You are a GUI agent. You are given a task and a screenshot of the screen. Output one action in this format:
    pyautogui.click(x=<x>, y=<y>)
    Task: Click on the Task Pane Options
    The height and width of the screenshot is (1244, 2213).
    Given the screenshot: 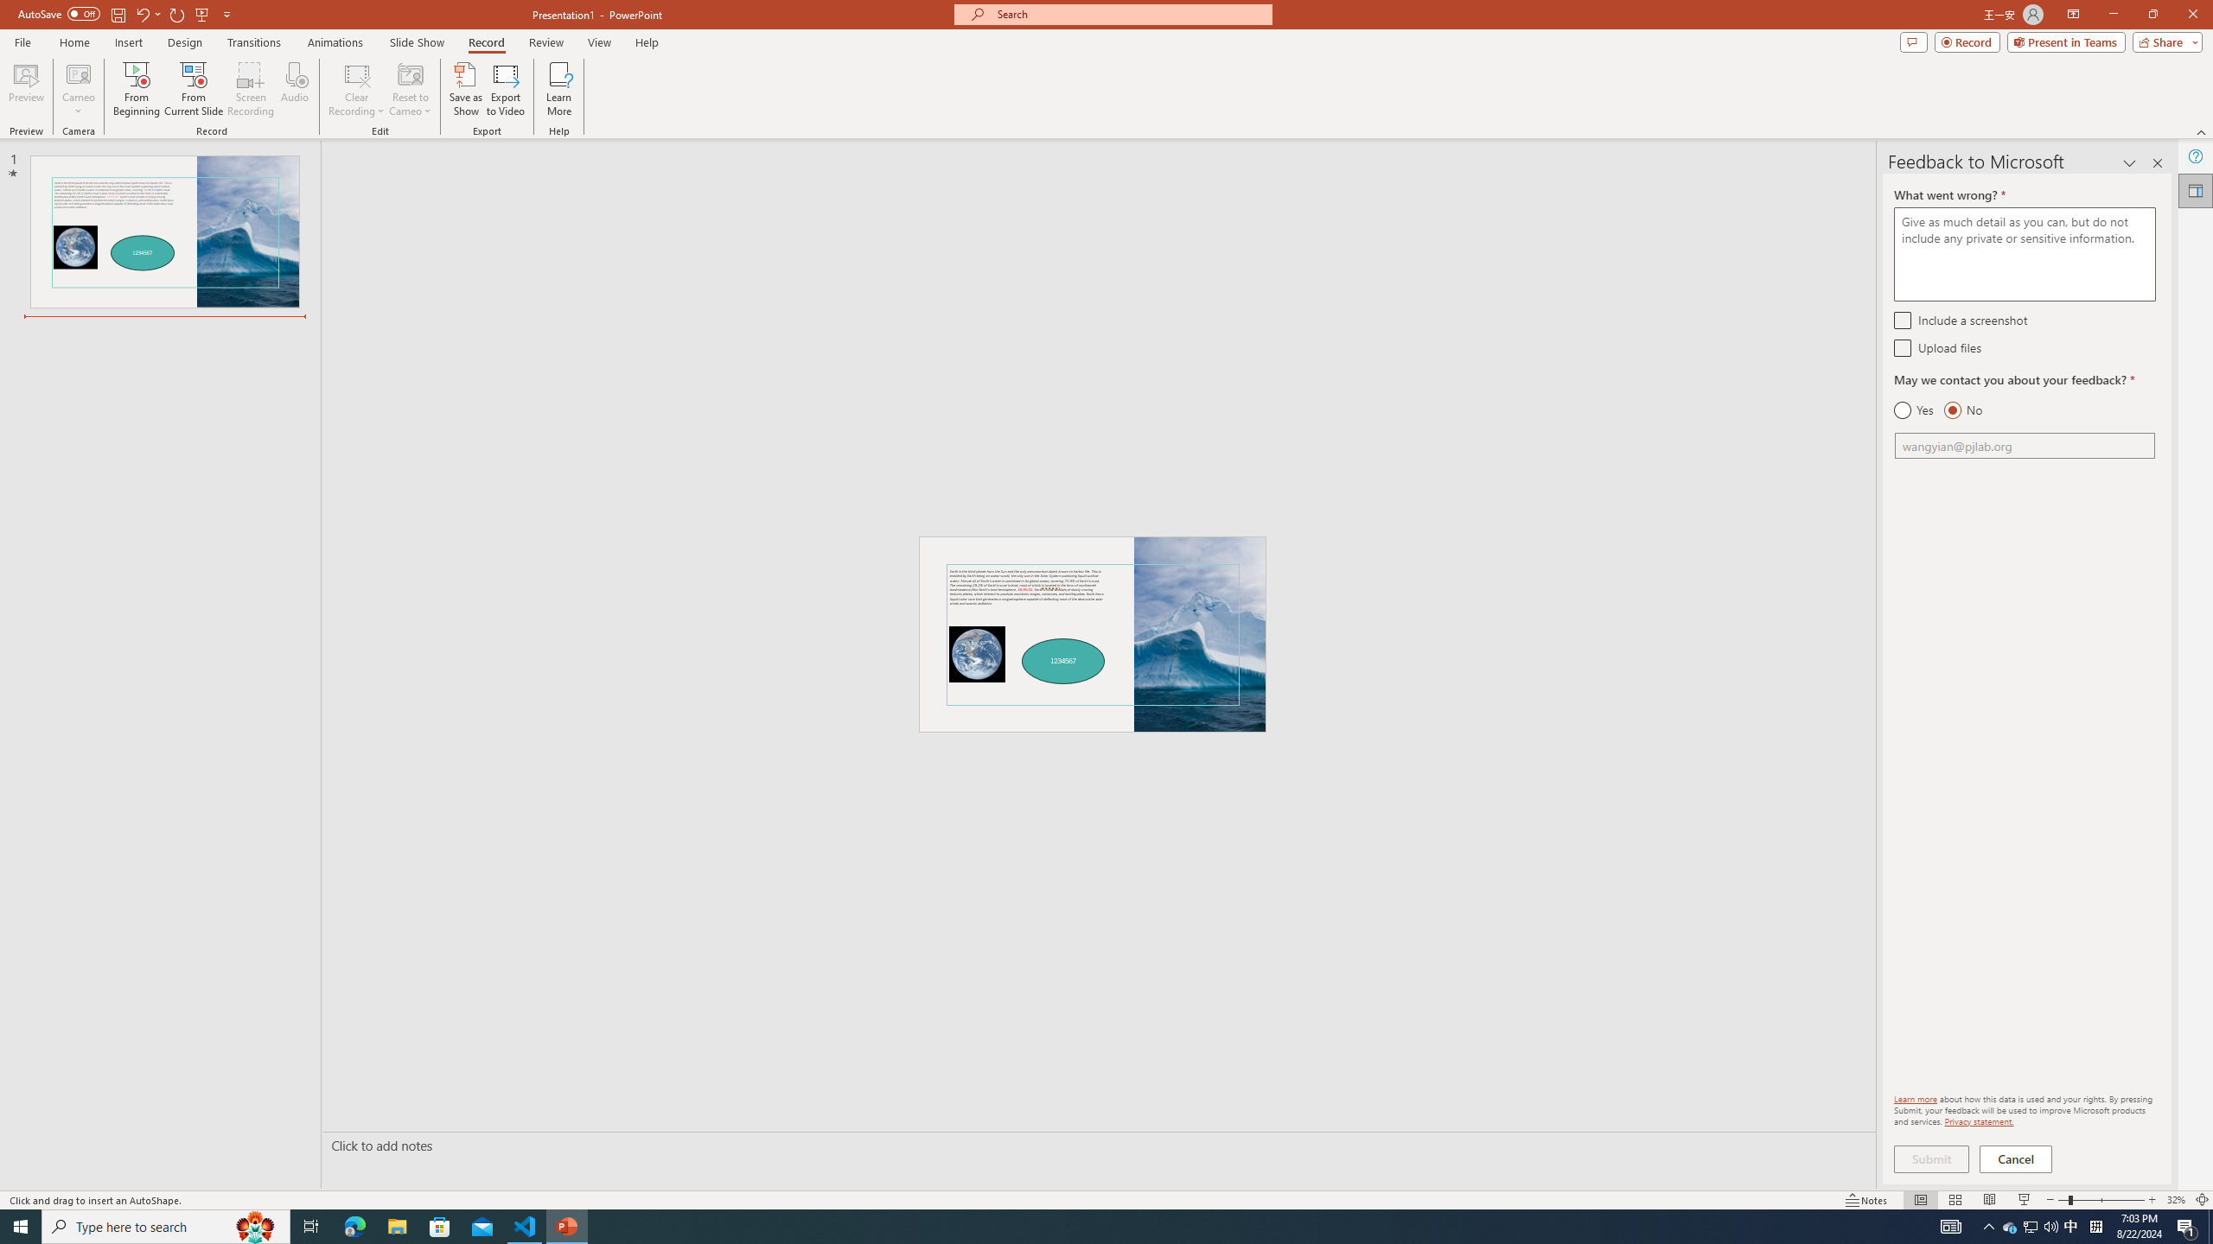 What is the action you would take?
    pyautogui.click(x=2130, y=163)
    